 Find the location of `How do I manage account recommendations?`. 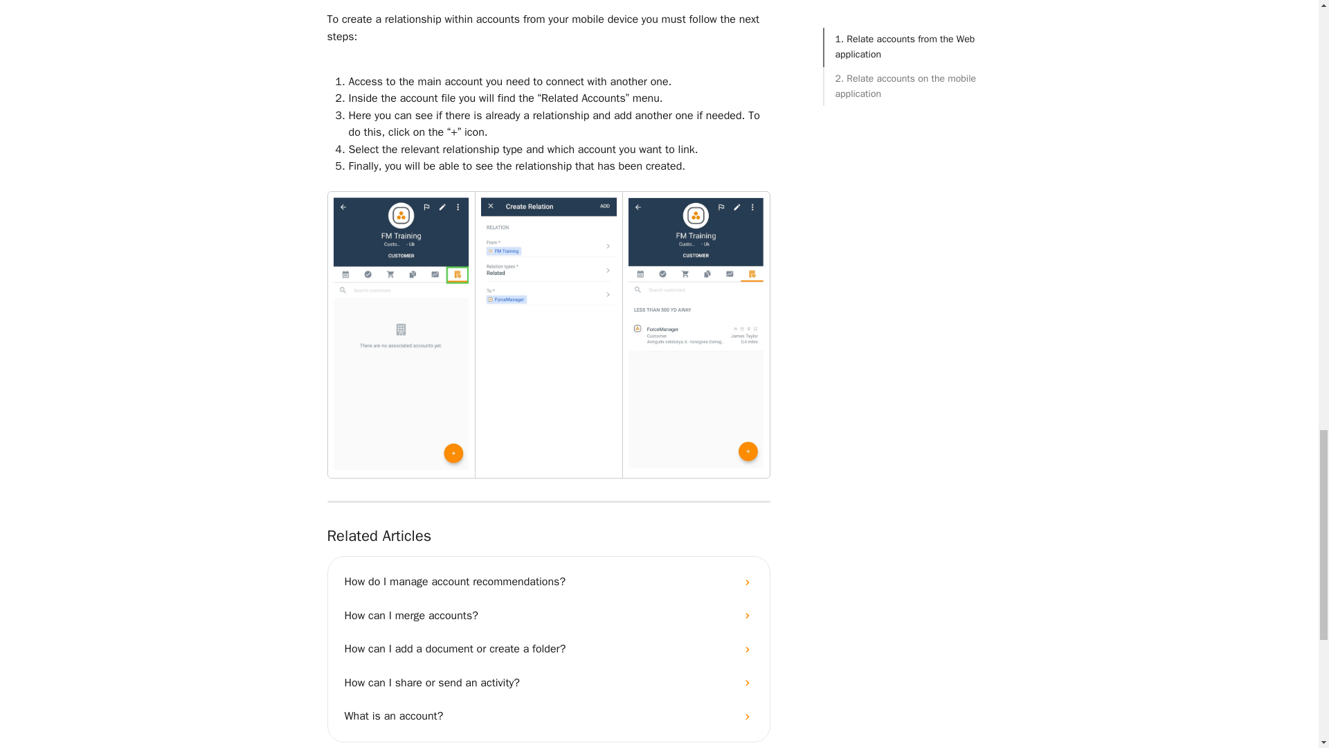

How do I manage account recommendations? is located at coordinates (548, 582).